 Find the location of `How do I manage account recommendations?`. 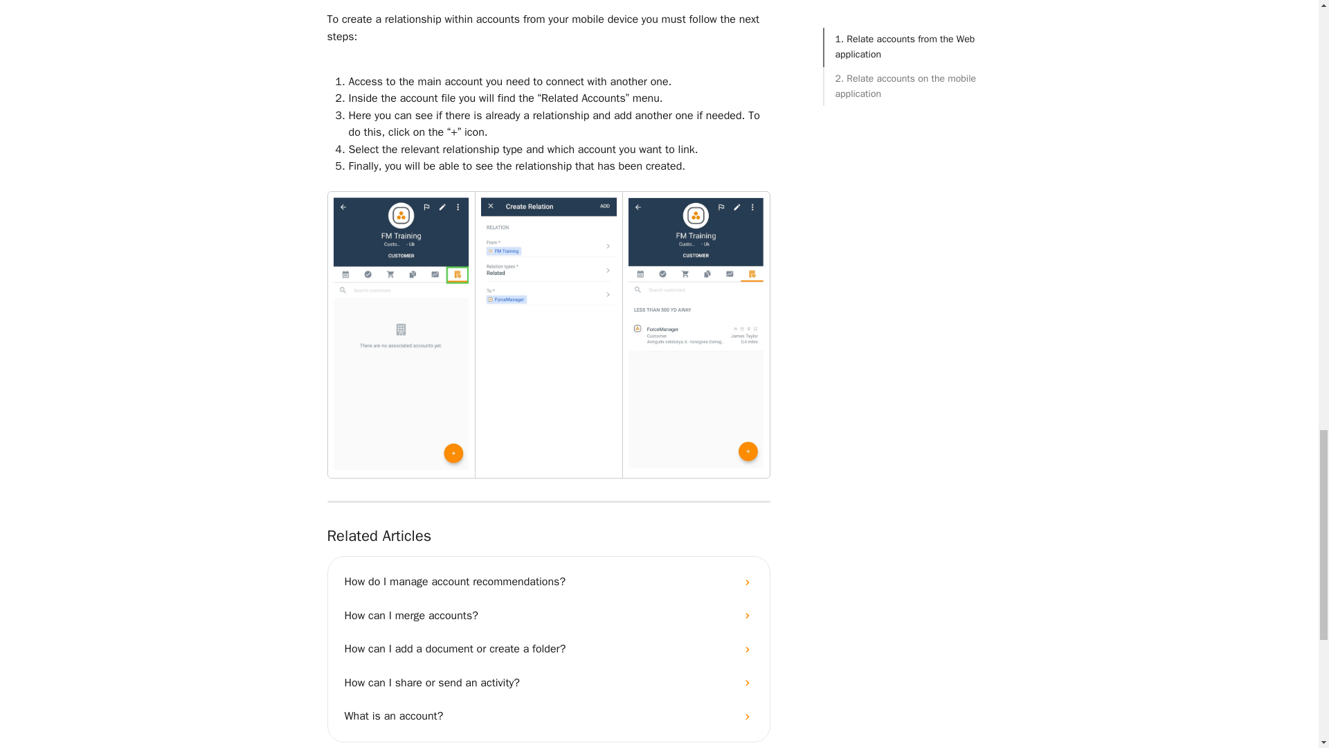

How do I manage account recommendations? is located at coordinates (548, 582).